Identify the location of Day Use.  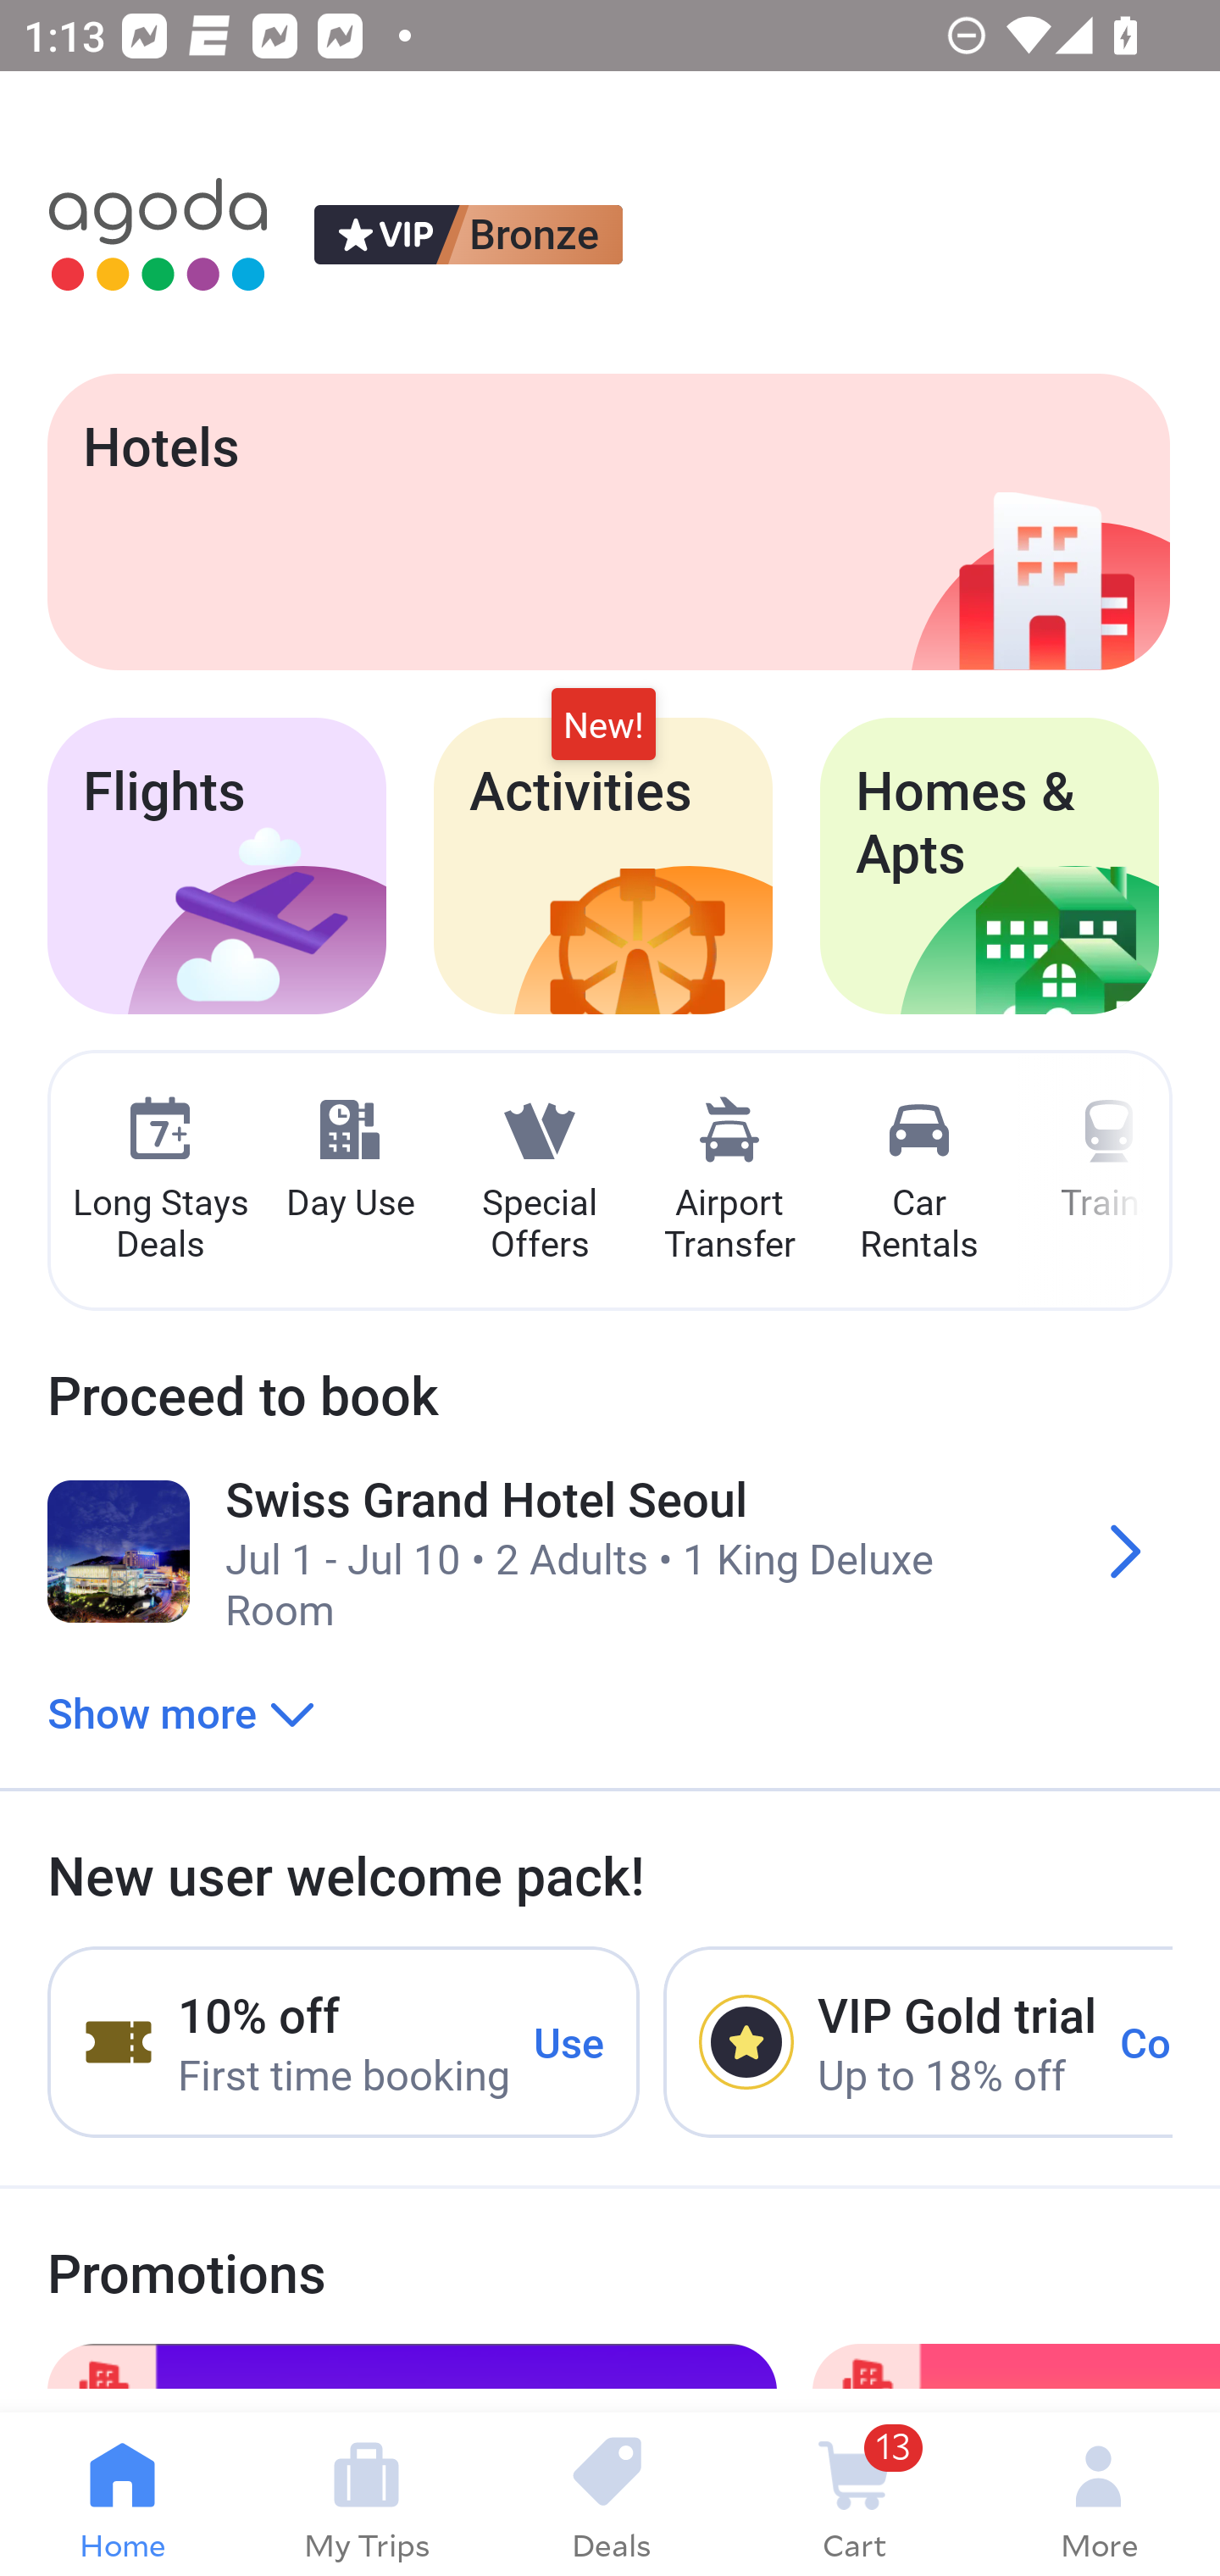
(350, 1160).